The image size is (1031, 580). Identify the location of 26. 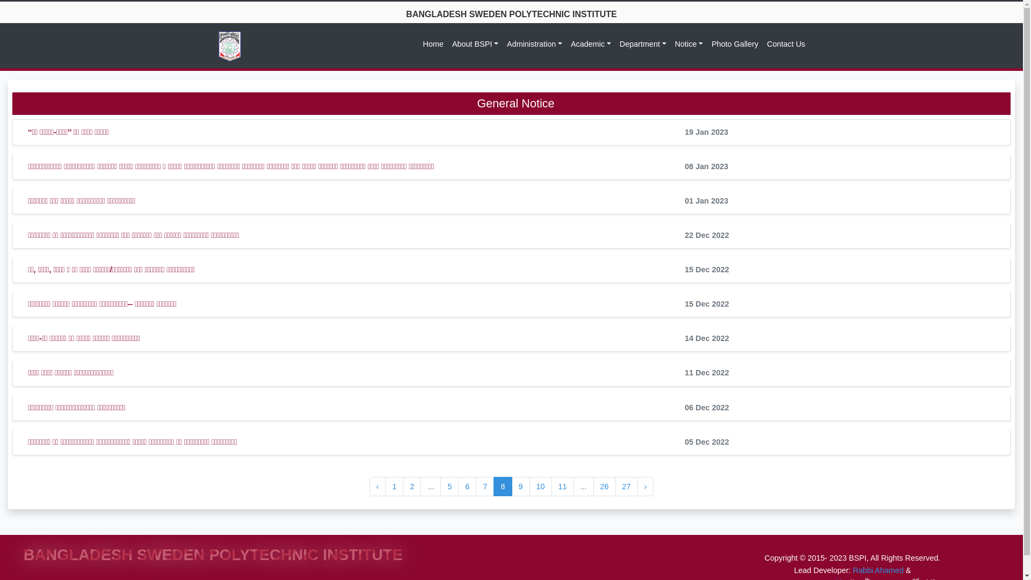
(605, 487).